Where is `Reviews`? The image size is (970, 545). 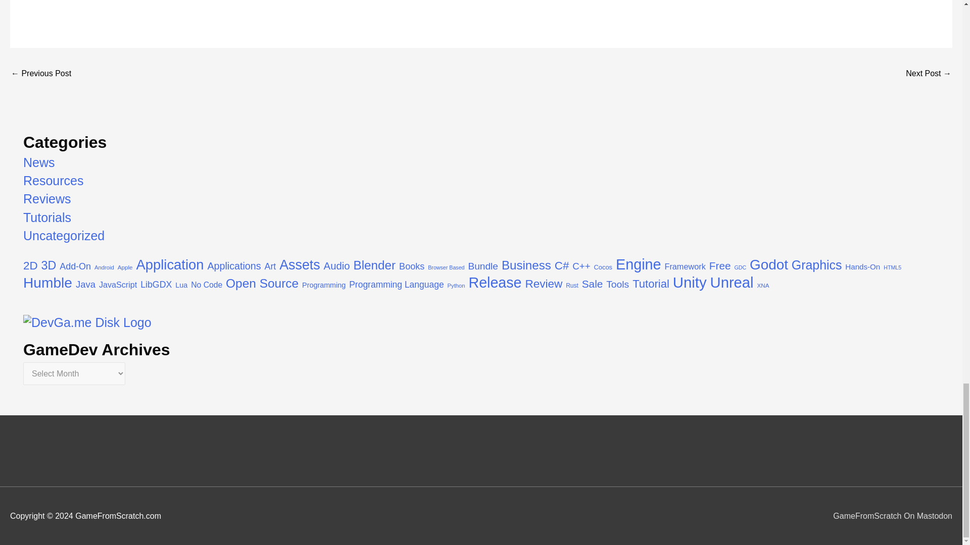
Reviews is located at coordinates (47, 199).